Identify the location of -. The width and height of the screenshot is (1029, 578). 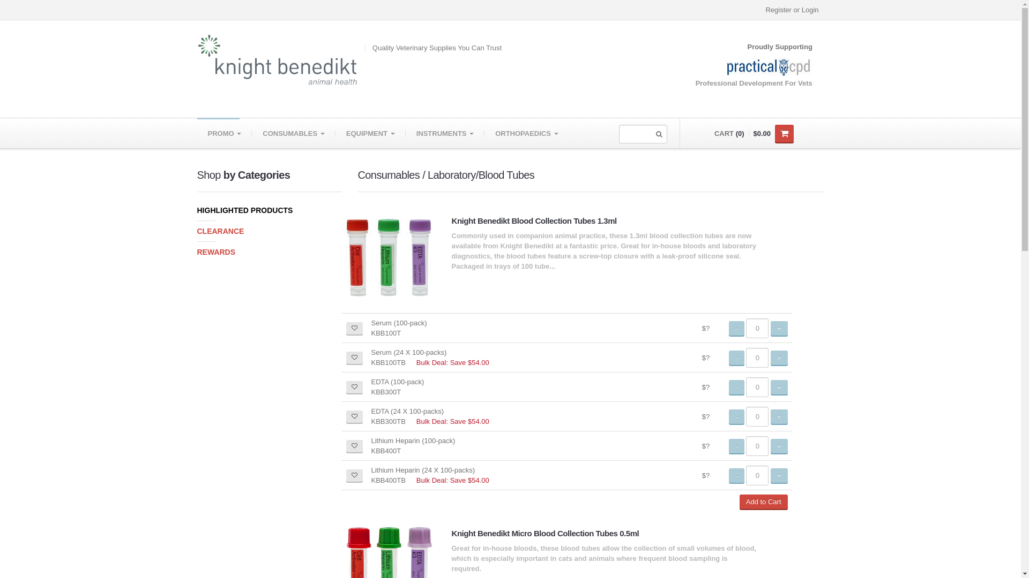
(736, 387).